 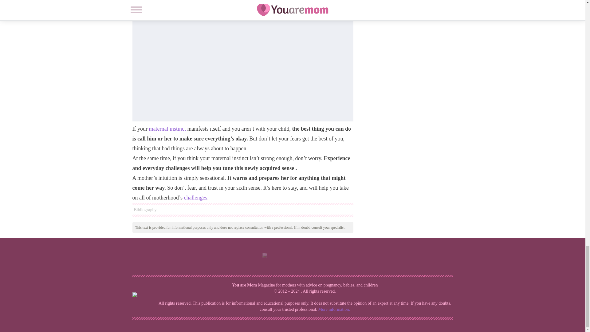 What do you see at coordinates (195, 197) in the screenshot?
I see `challenges` at bounding box center [195, 197].